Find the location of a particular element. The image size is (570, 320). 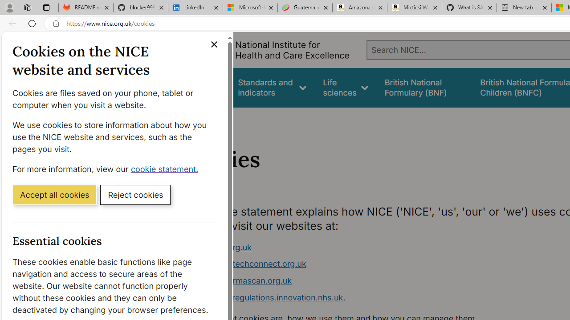

www.healthtechconnect.org.uk is located at coordinates (247, 264).